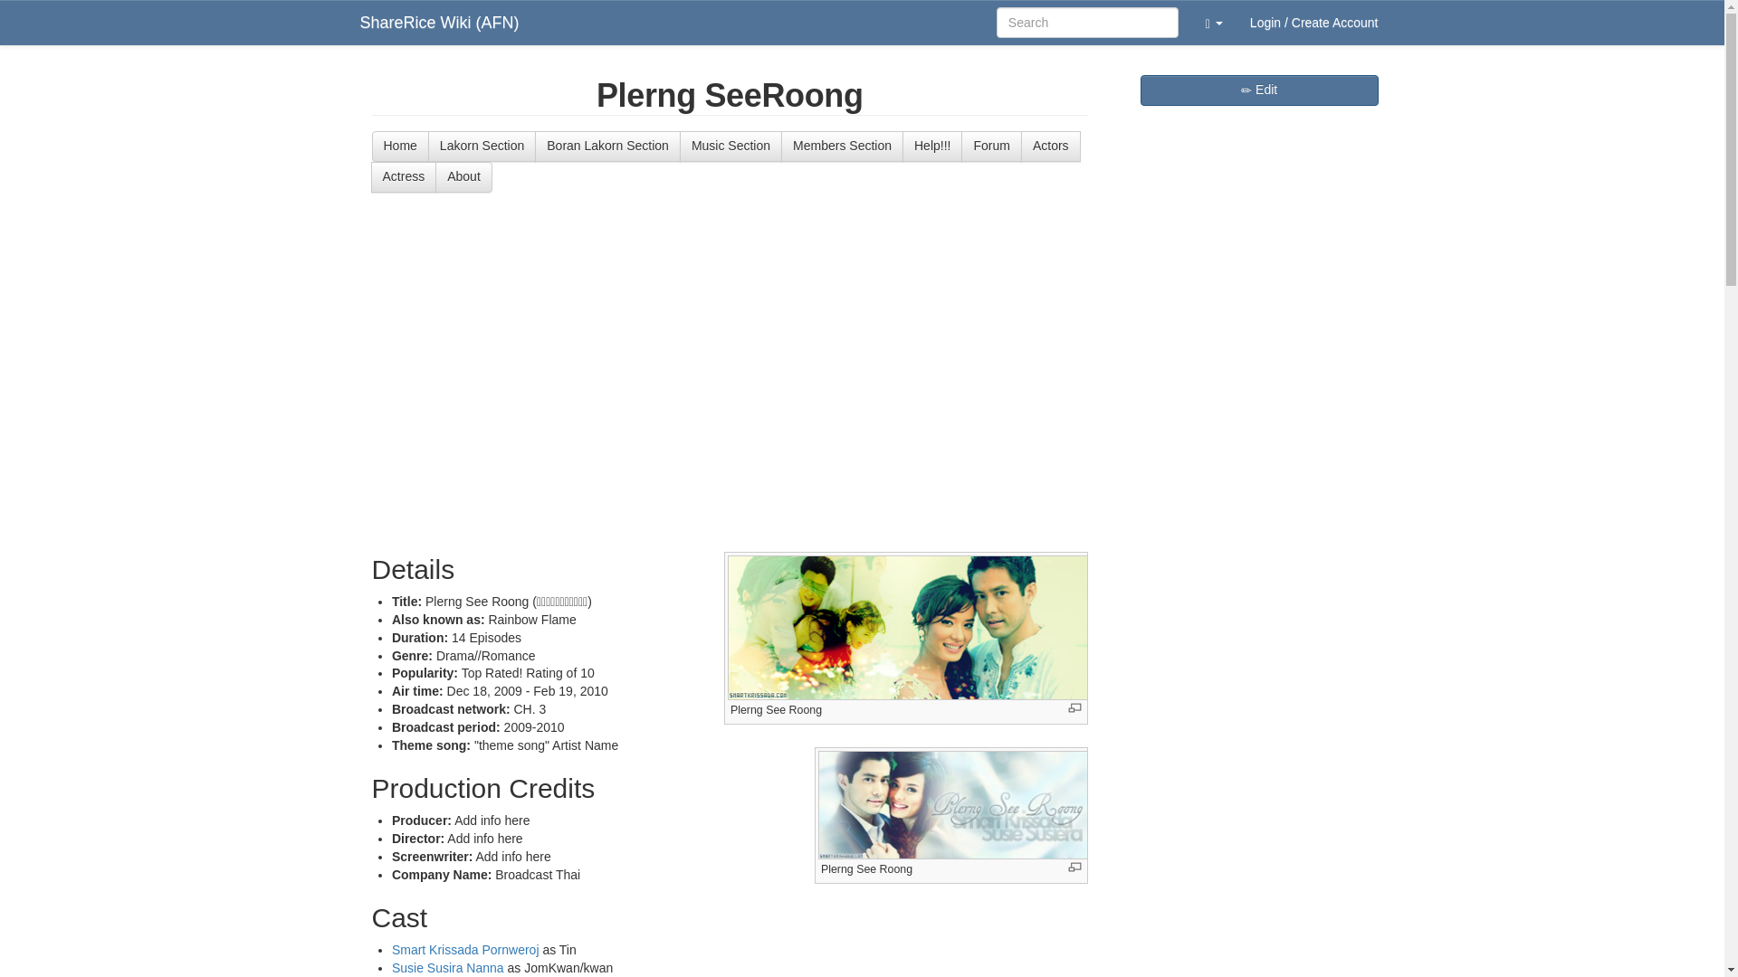 The image size is (1738, 977). What do you see at coordinates (731, 147) in the screenshot?
I see `Music Section` at bounding box center [731, 147].